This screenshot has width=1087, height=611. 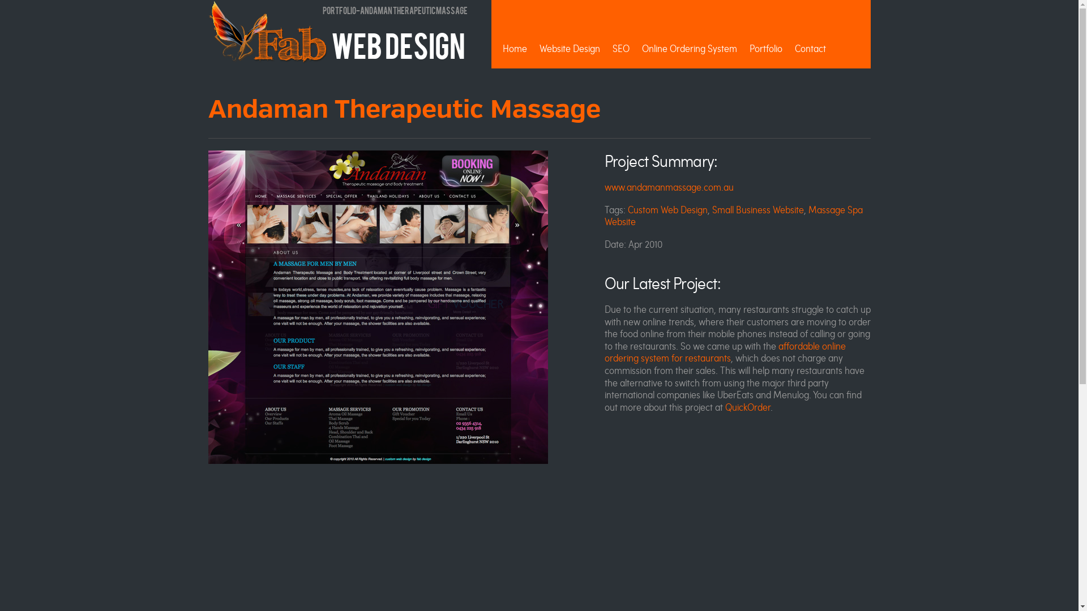 What do you see at coordinates (515, 49) in the screenshot?
I see `Home` at bounding box center [515, 49].